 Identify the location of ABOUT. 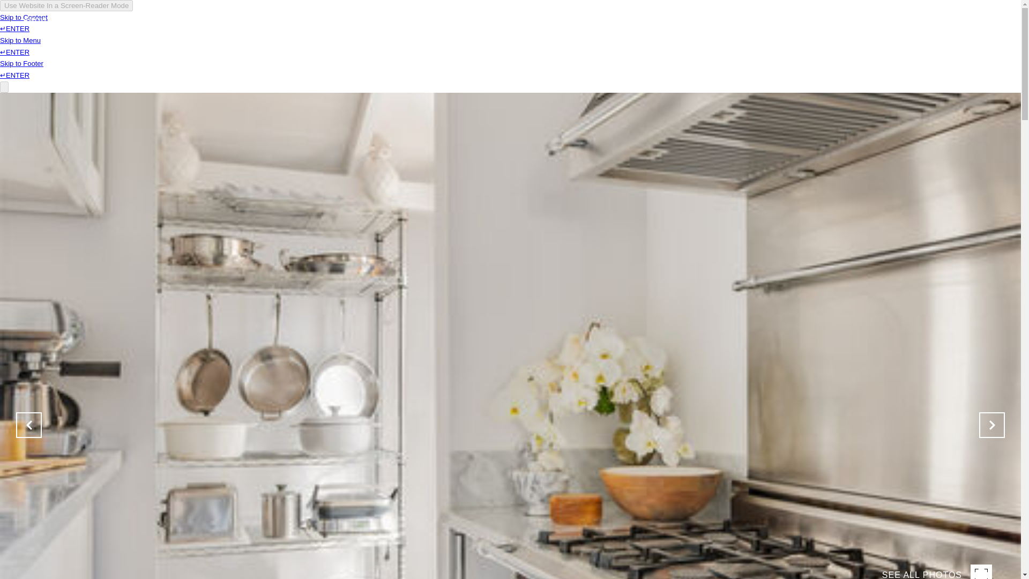
(38, 47).